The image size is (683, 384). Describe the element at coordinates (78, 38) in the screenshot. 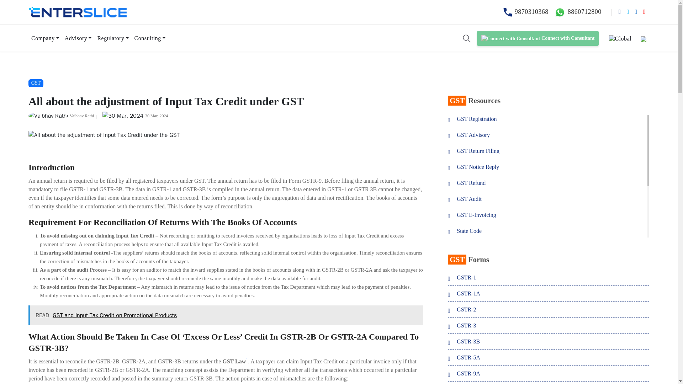

I see `Advisory` at that location.